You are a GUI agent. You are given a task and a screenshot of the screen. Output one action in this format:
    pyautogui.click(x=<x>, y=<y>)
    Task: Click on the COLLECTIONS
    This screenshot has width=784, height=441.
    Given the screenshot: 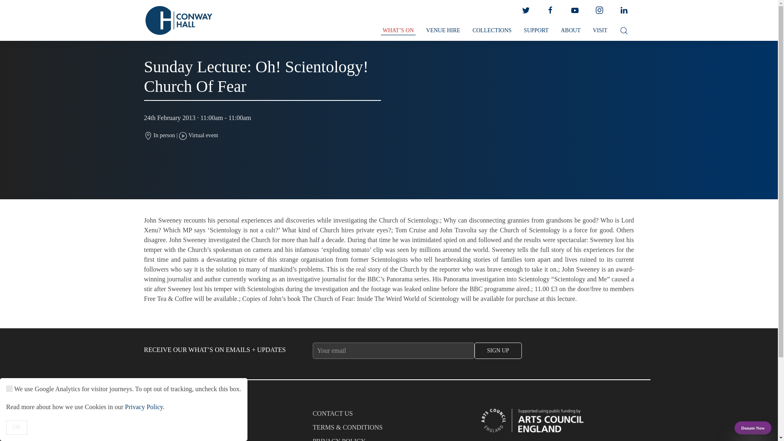 What is the action you would take?
    pyautogui.click(x=492, y=31)
    